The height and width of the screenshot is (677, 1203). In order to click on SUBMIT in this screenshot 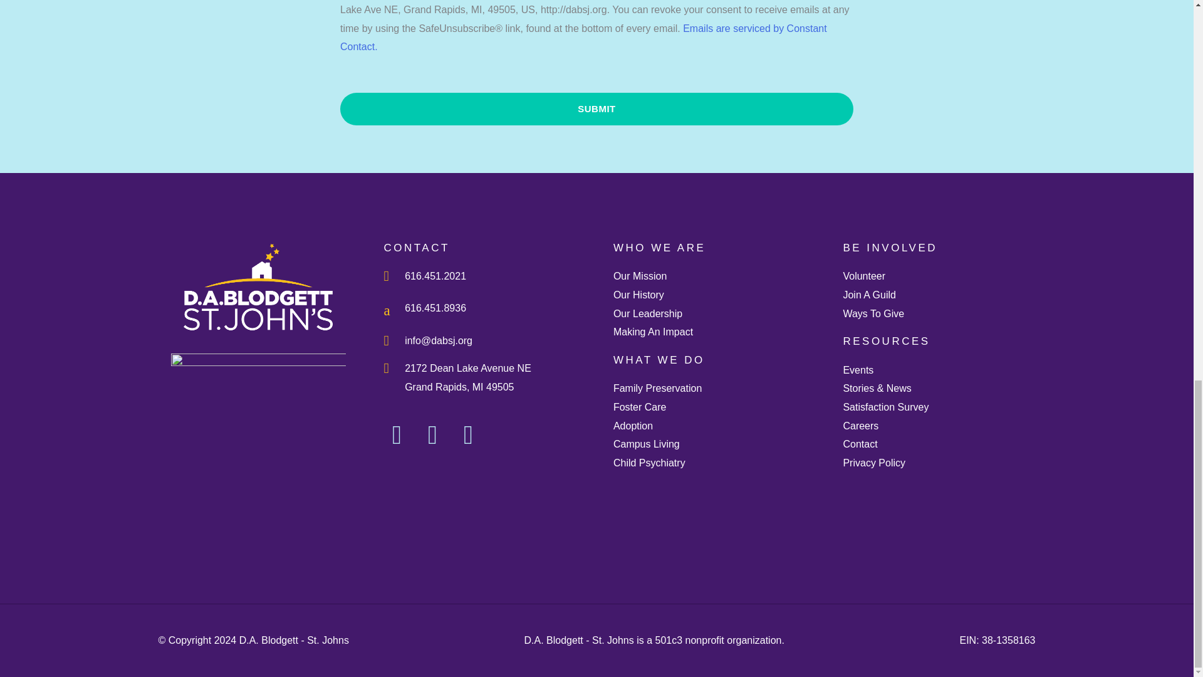, I will do `click(596, 108)`.